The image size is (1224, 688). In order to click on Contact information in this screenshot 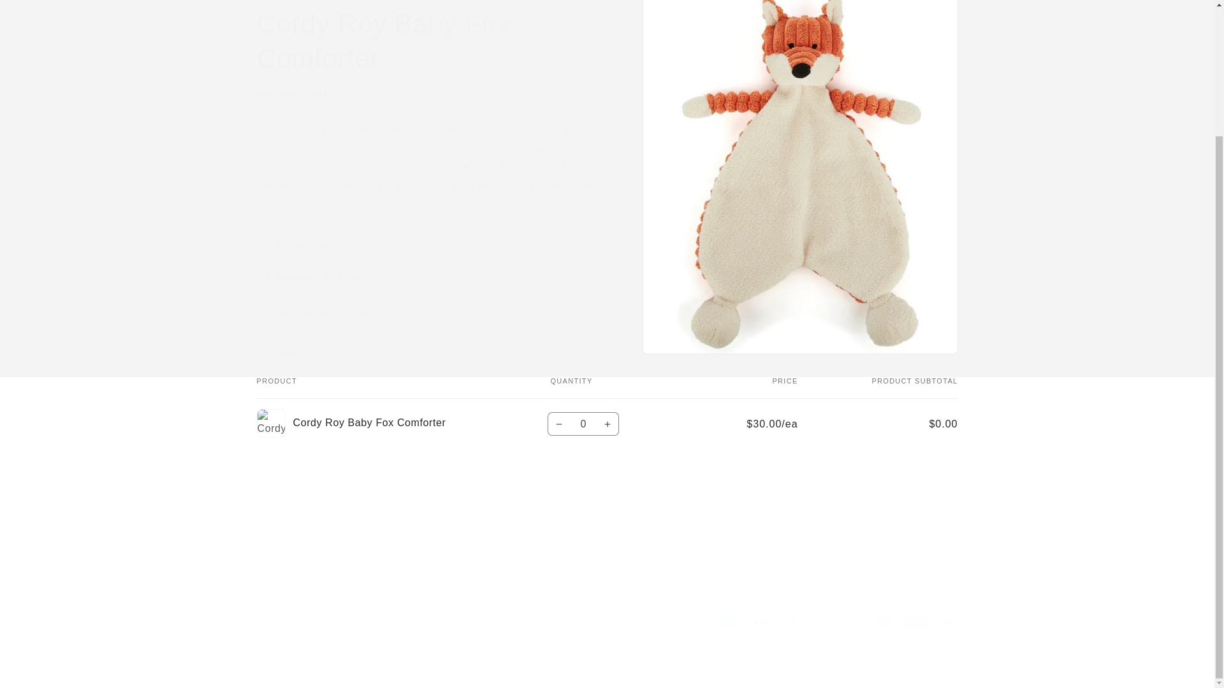, I will do `click(683, 671)`.